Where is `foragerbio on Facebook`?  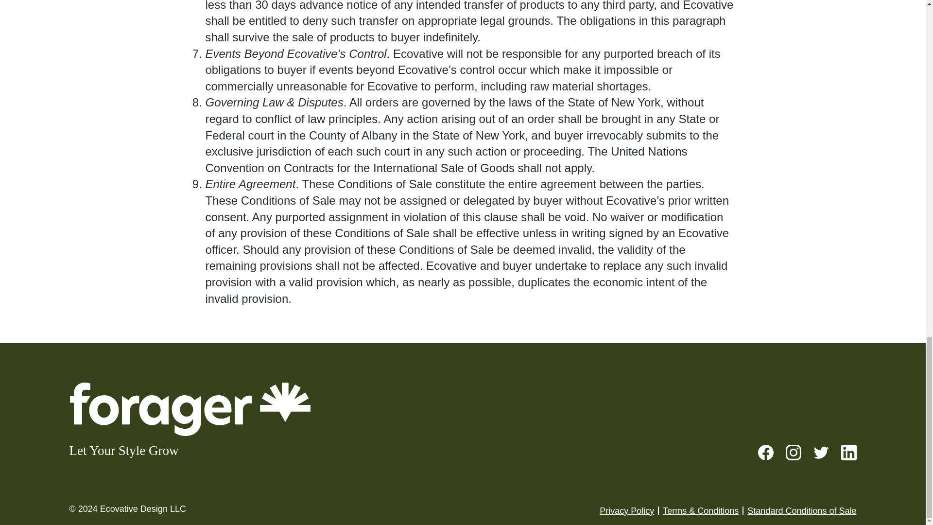
foragerbio on Facebook is located at coordinates (765, 452).